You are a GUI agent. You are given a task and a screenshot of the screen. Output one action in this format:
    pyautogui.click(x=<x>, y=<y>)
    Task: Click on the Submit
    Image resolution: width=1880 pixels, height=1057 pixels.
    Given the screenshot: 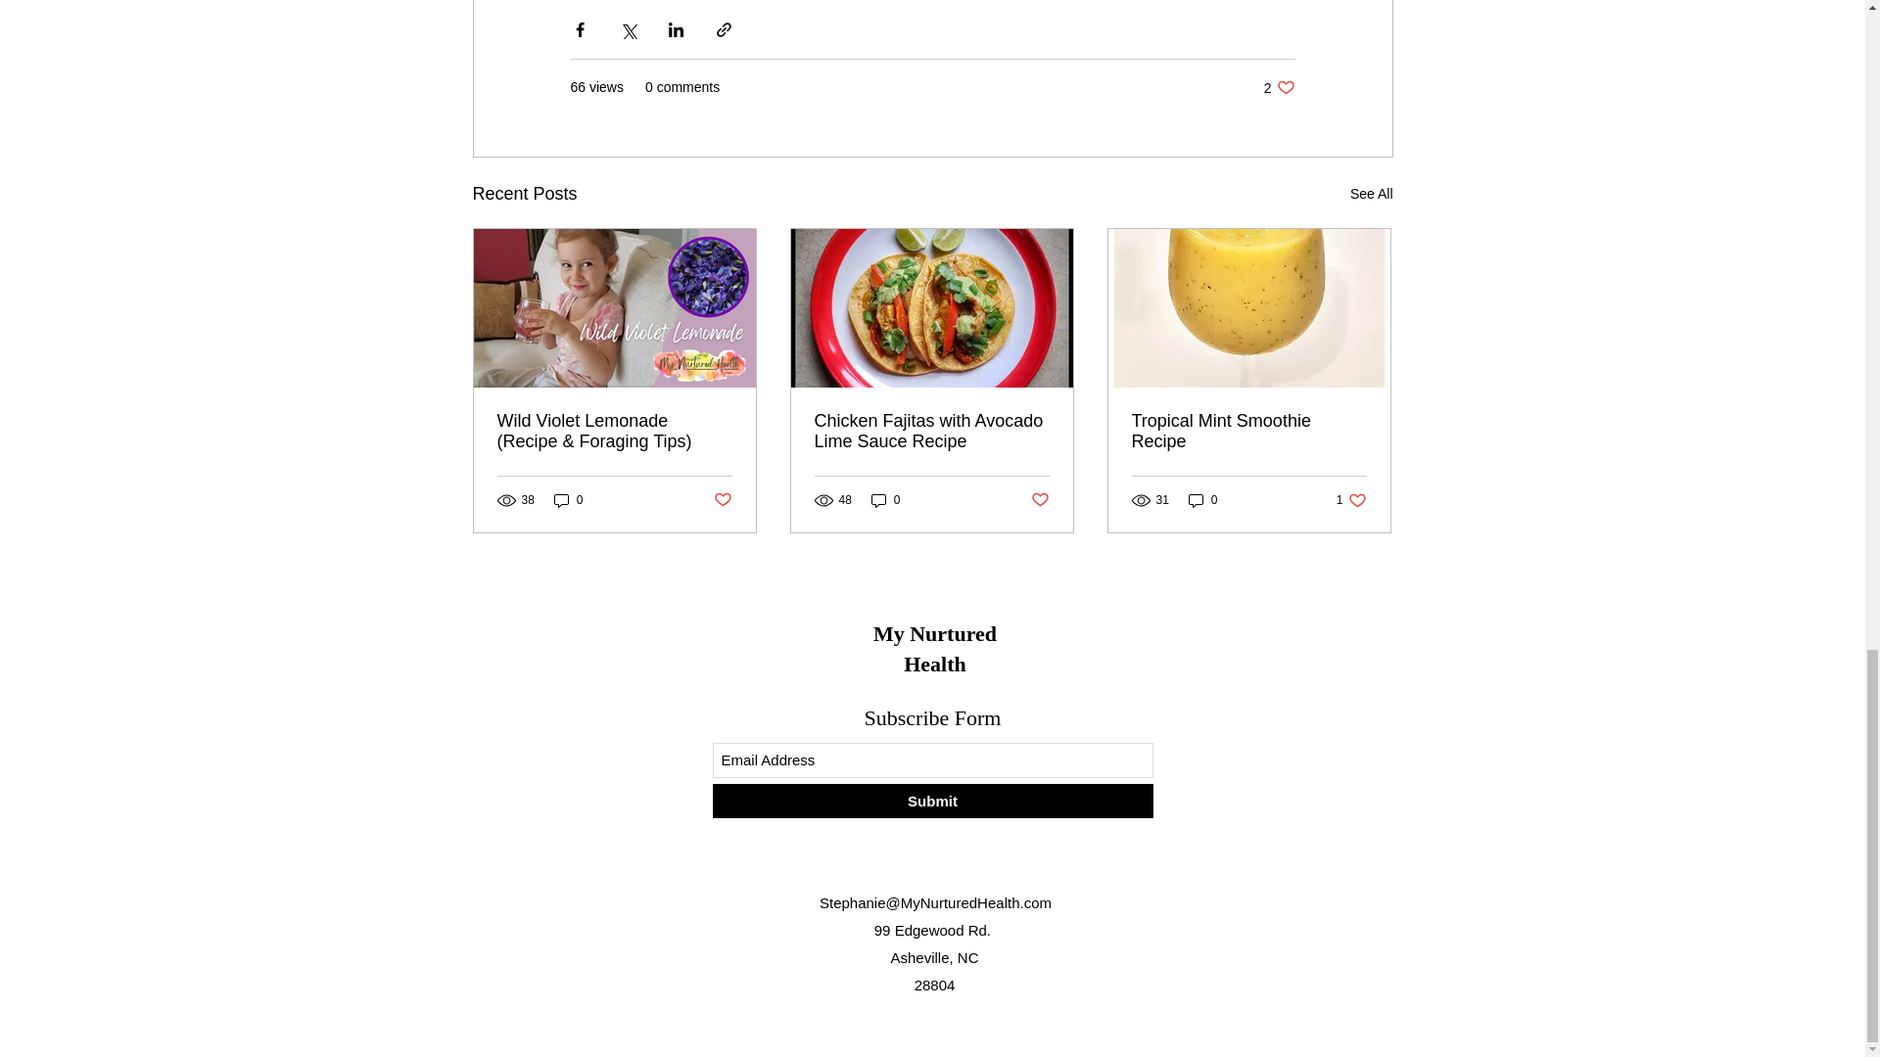 What is the action you would take?
    pyautogui.click(x=932, y=801)
    